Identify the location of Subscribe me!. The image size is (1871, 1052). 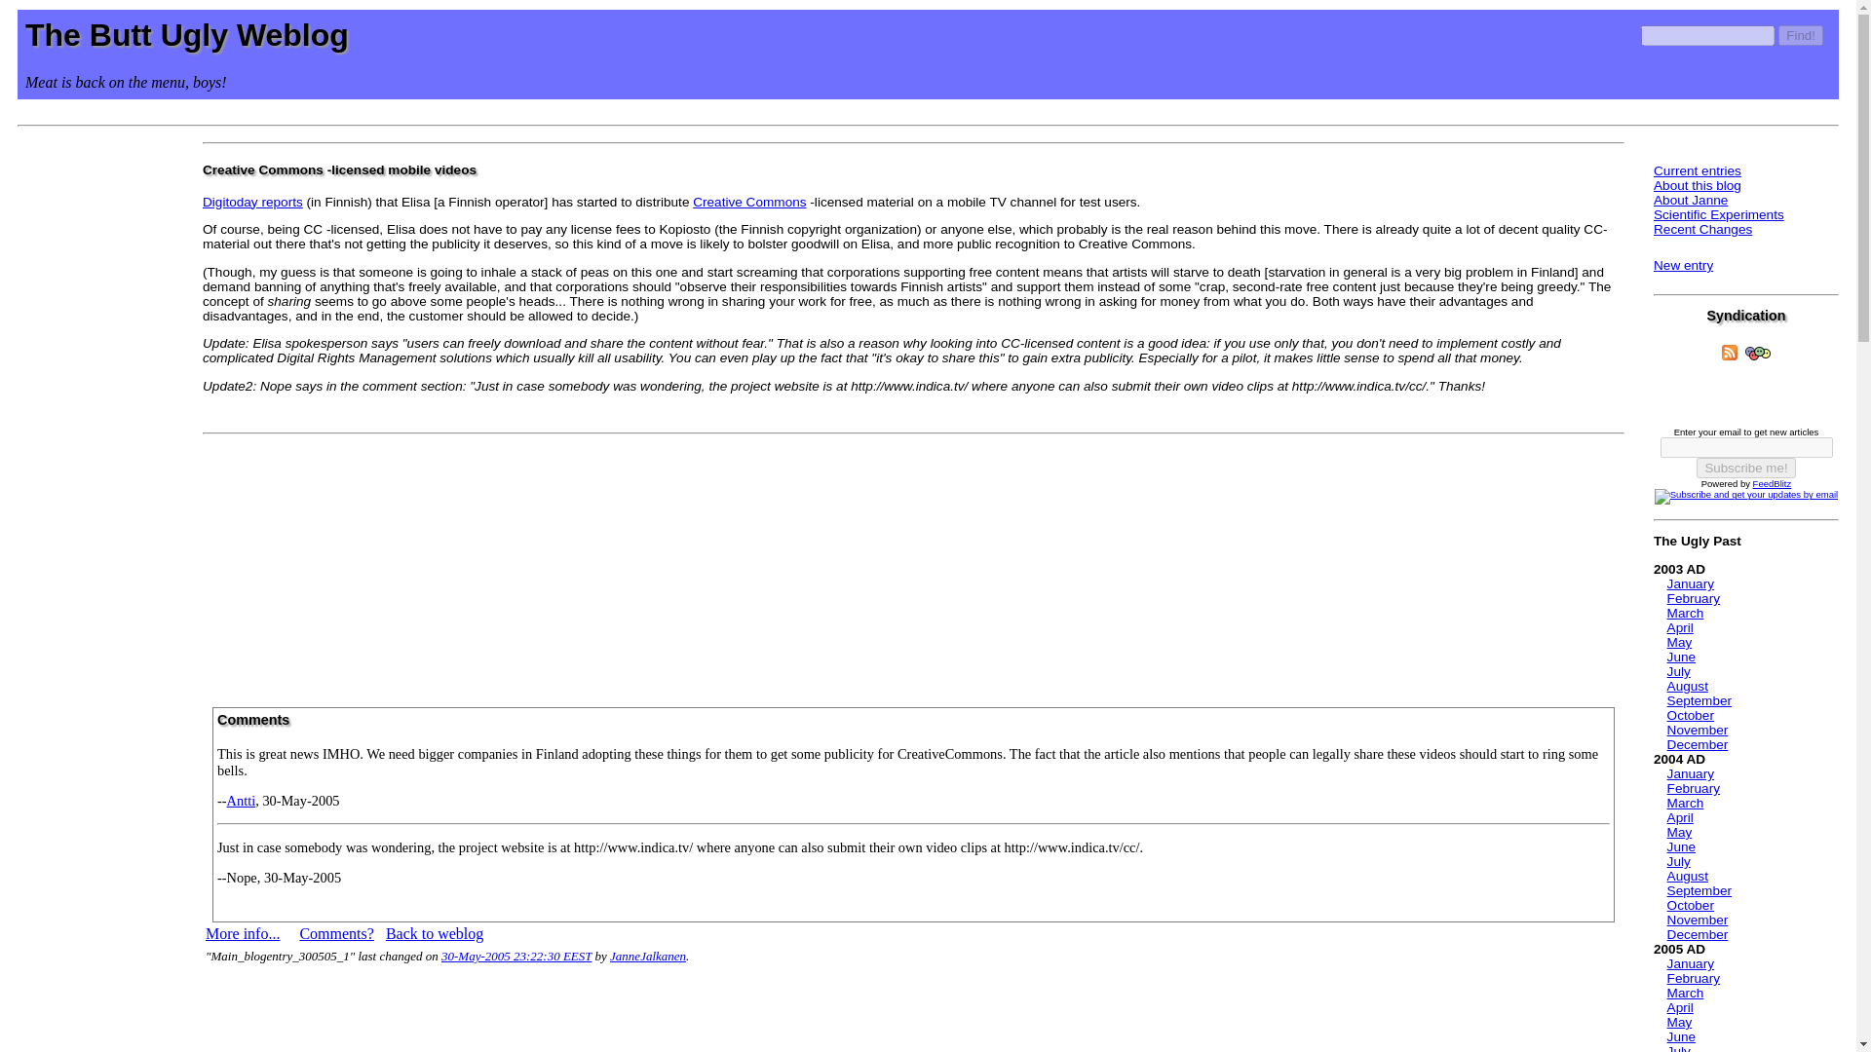
(1745, 468).